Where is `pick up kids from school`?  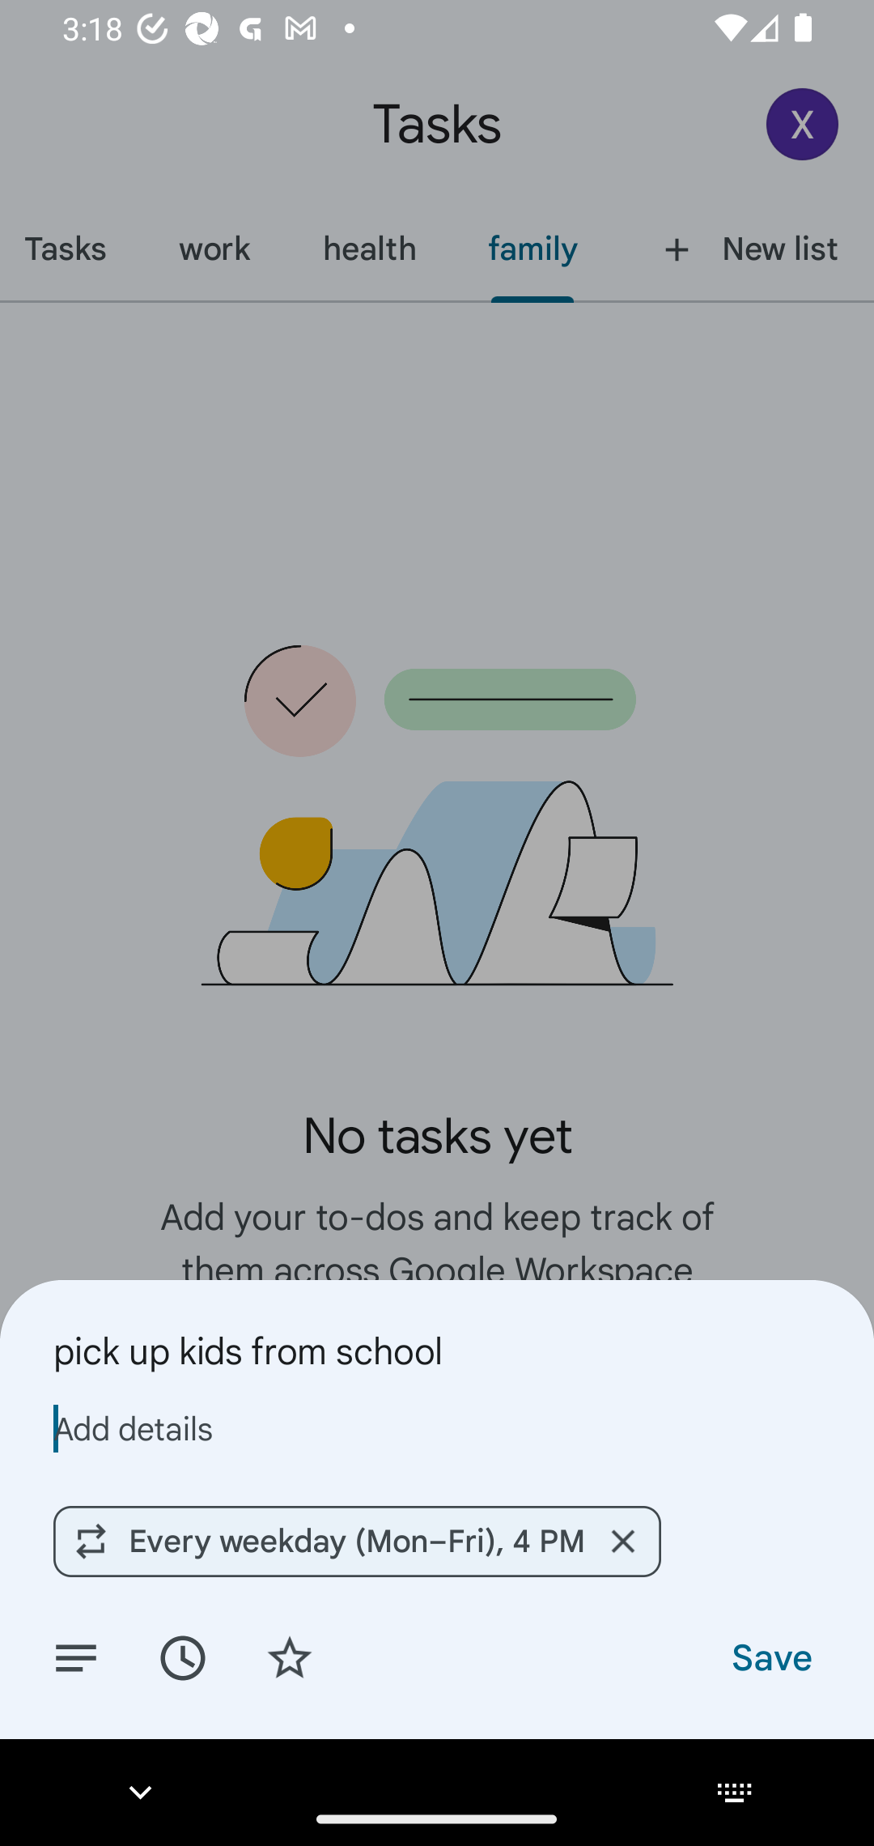
pick up kids from school is located at coordinates (437, 1350).